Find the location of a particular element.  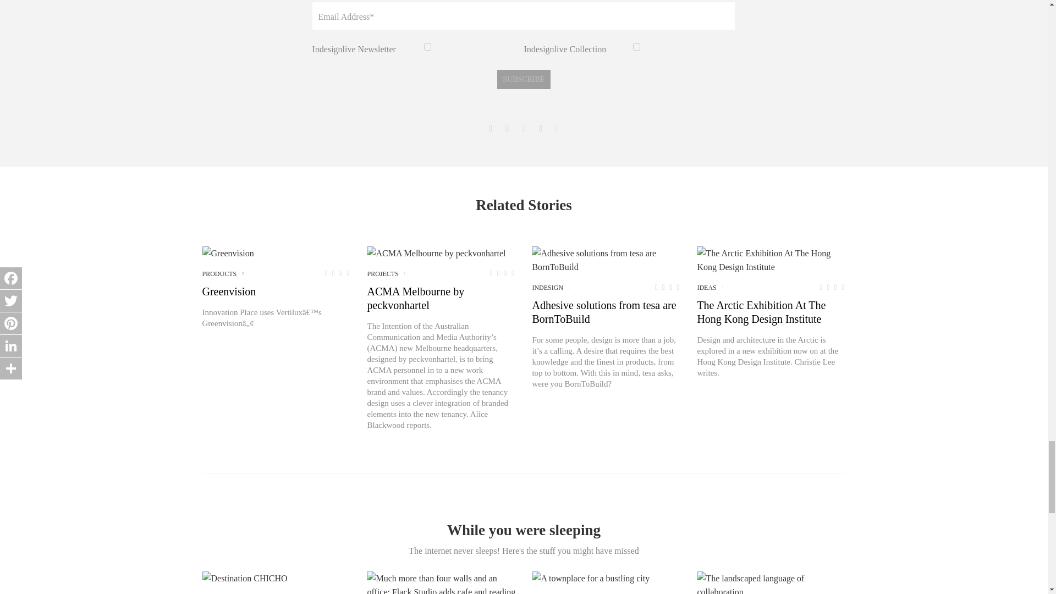

Greenvision is located at coordinates (228, 253).